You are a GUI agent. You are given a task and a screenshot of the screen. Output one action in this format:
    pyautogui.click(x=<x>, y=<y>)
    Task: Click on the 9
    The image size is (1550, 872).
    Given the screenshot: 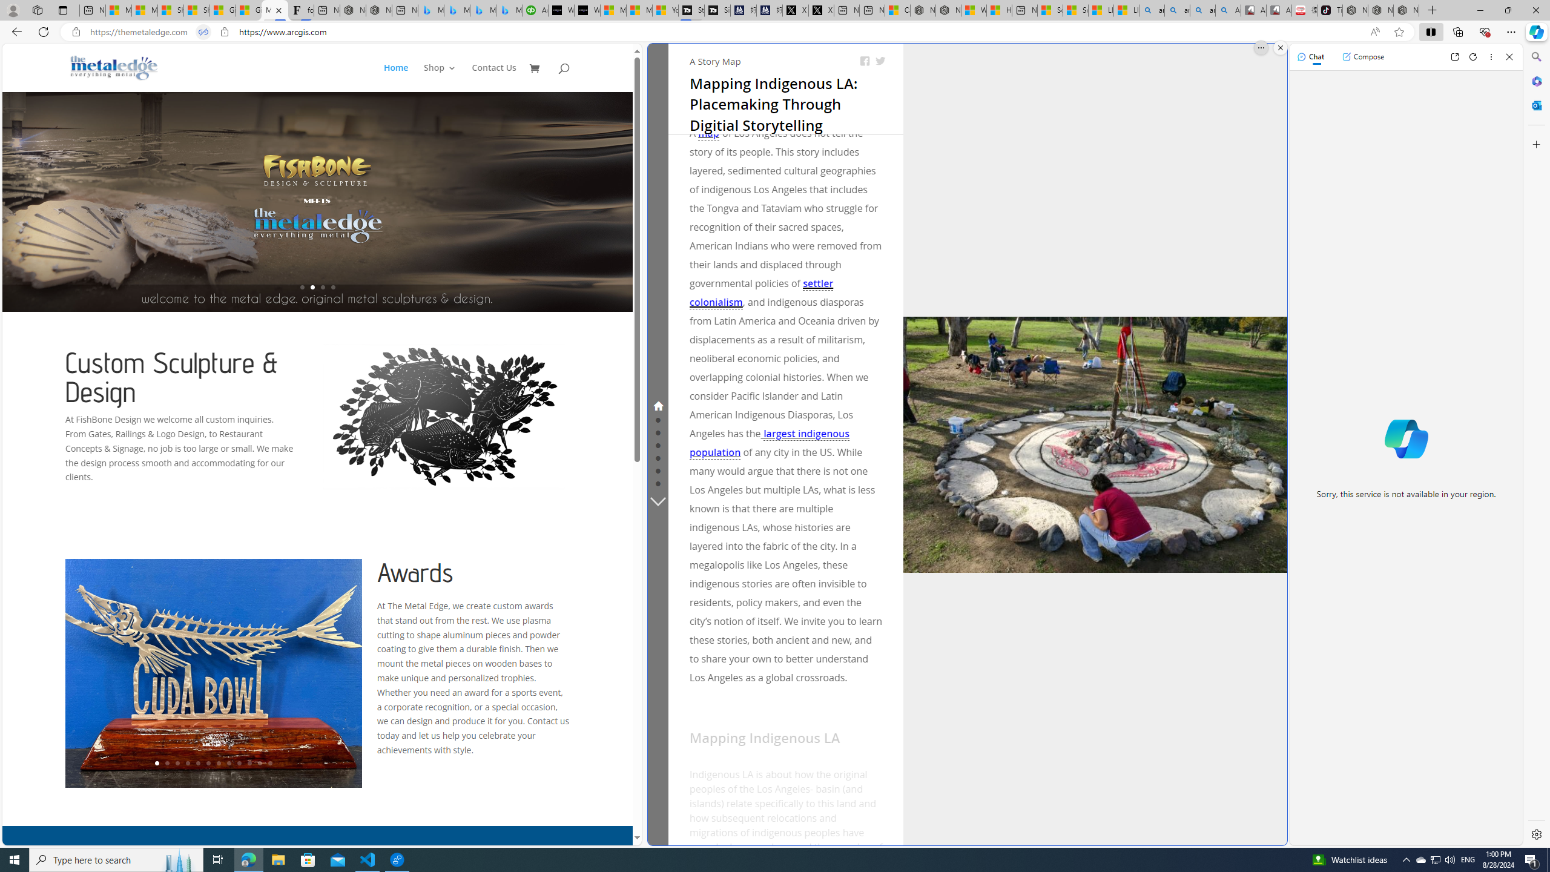 What is the action you would take?
    pyautogui.click(x=239, y=763)
    